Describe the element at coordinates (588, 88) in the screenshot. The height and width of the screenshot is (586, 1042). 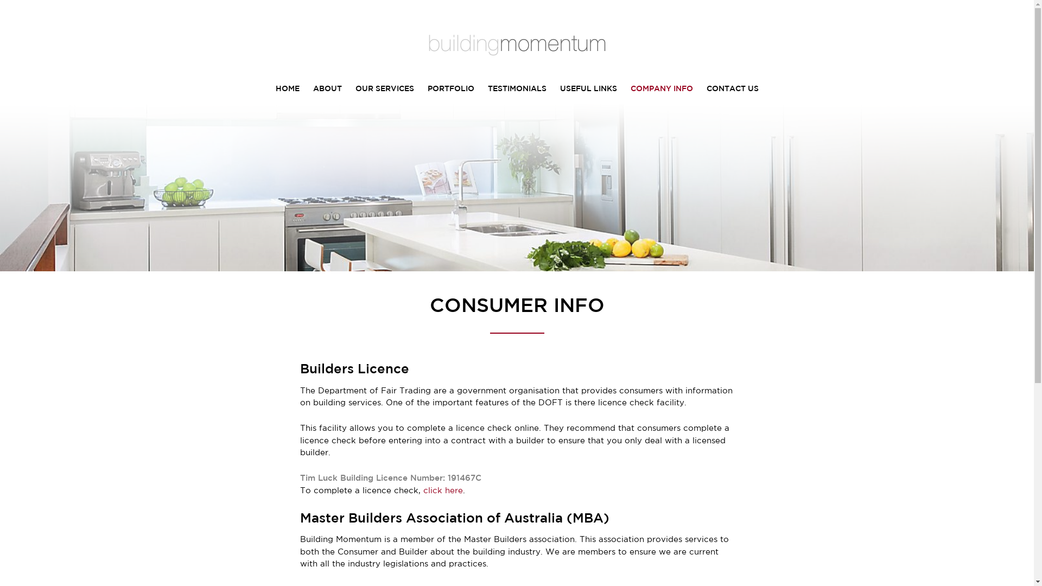
I see `USEFUL LINKS` at that location.